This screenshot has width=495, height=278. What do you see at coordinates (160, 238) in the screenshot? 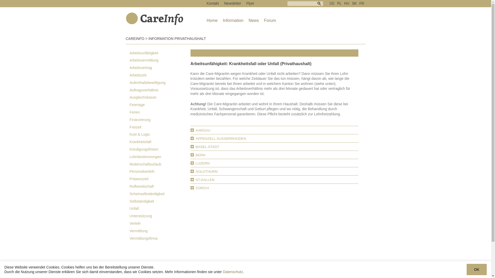
I see `Vermittlungsfirma` at bounding box center [160, 238].